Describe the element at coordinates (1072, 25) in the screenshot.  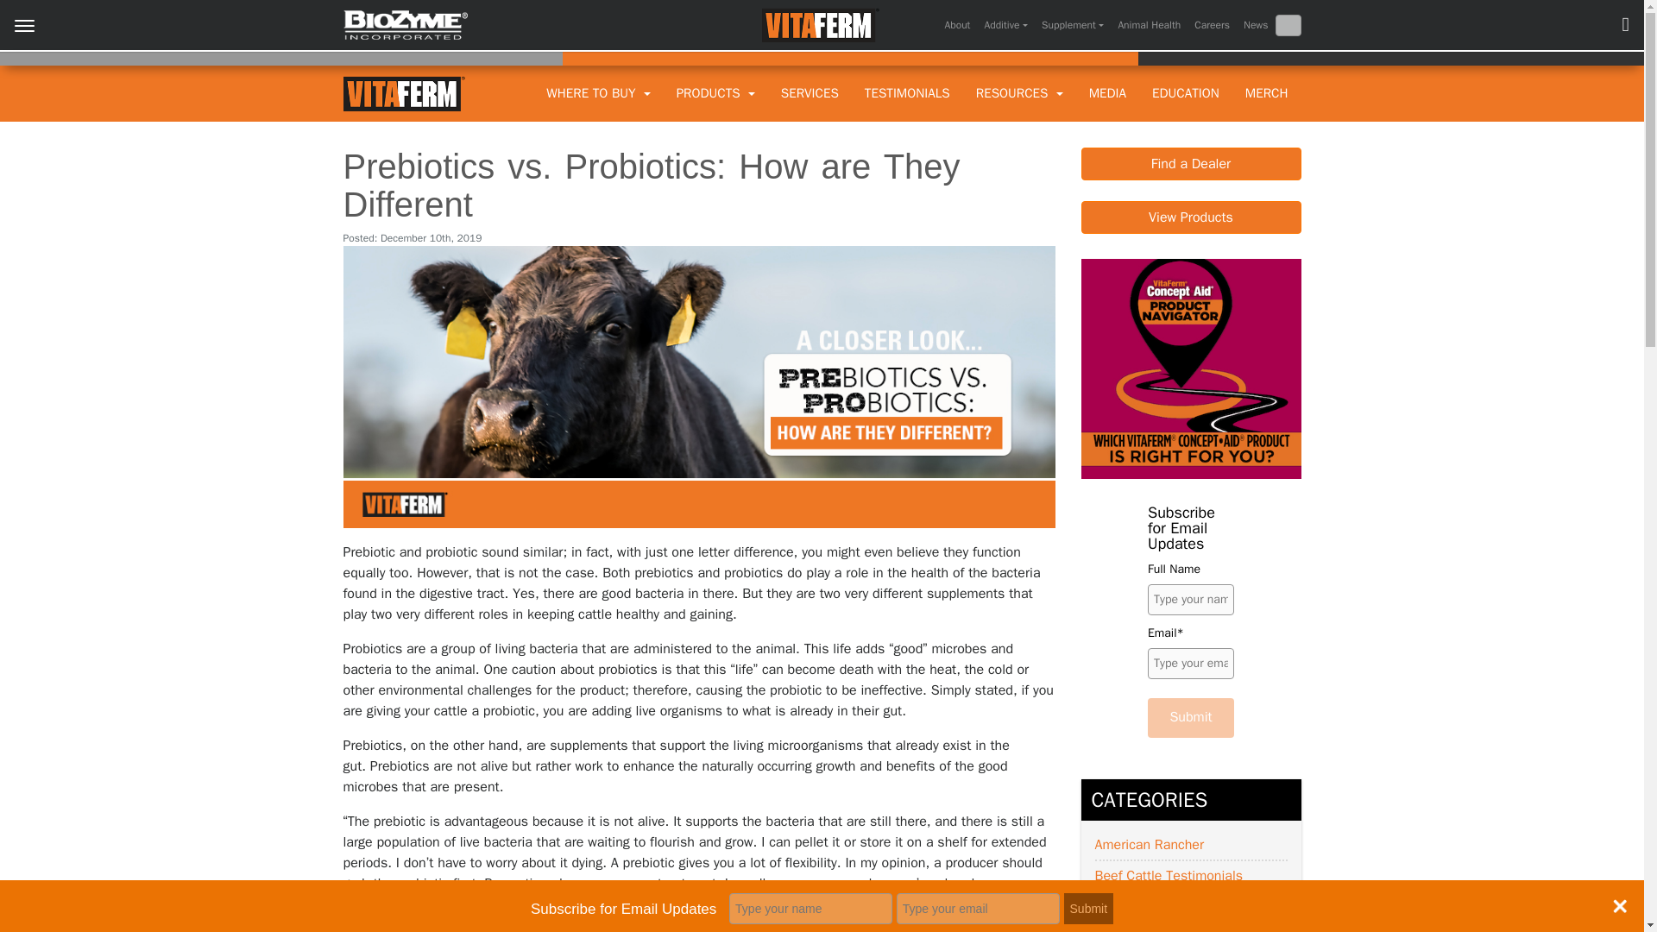
I see `Supplement` at that location.